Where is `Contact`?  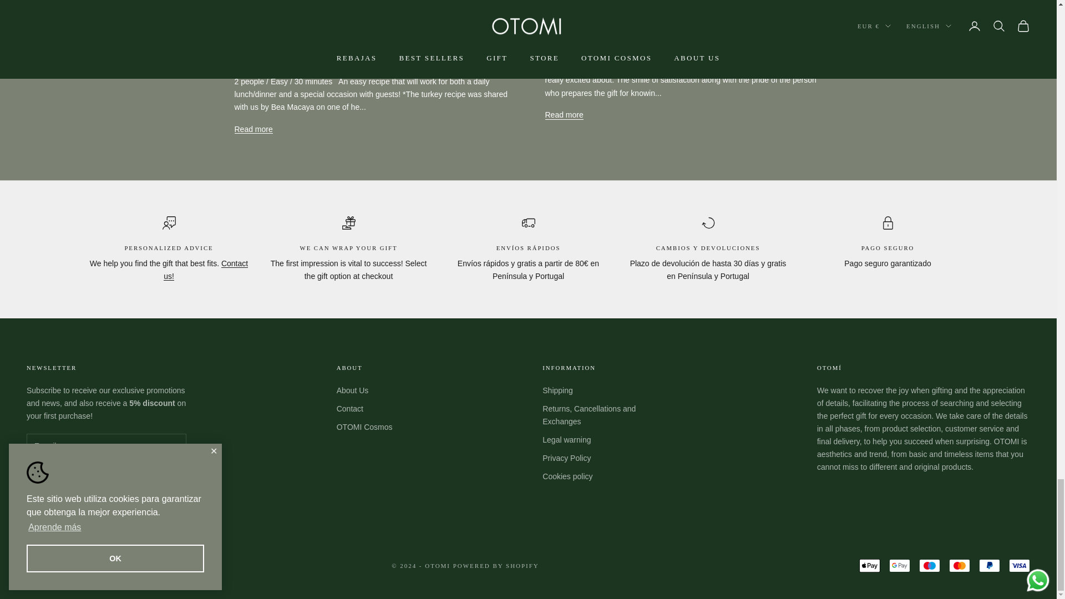
Contact is located at coordinates (206, 270).